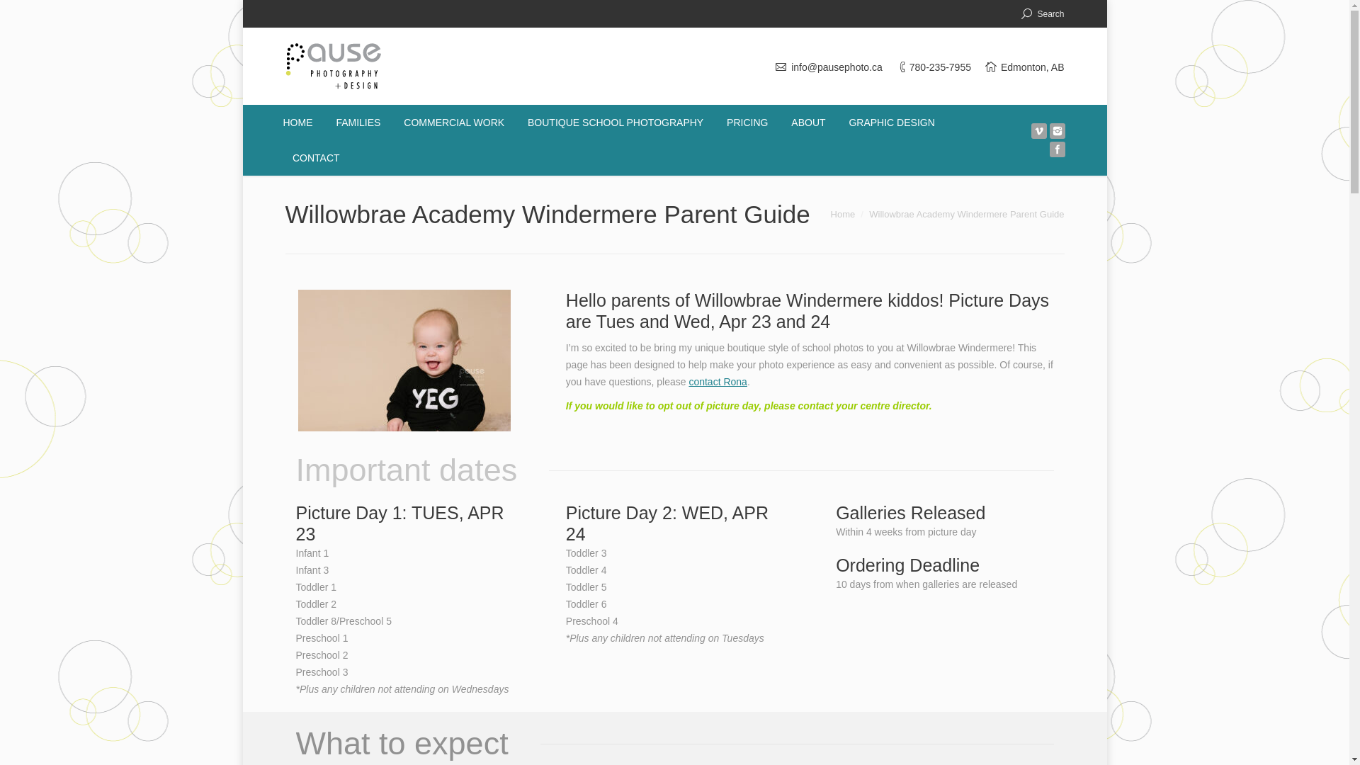  Describe the element at coordinates (316, 159) in the screenshot. I see `CONTACT` at that location.